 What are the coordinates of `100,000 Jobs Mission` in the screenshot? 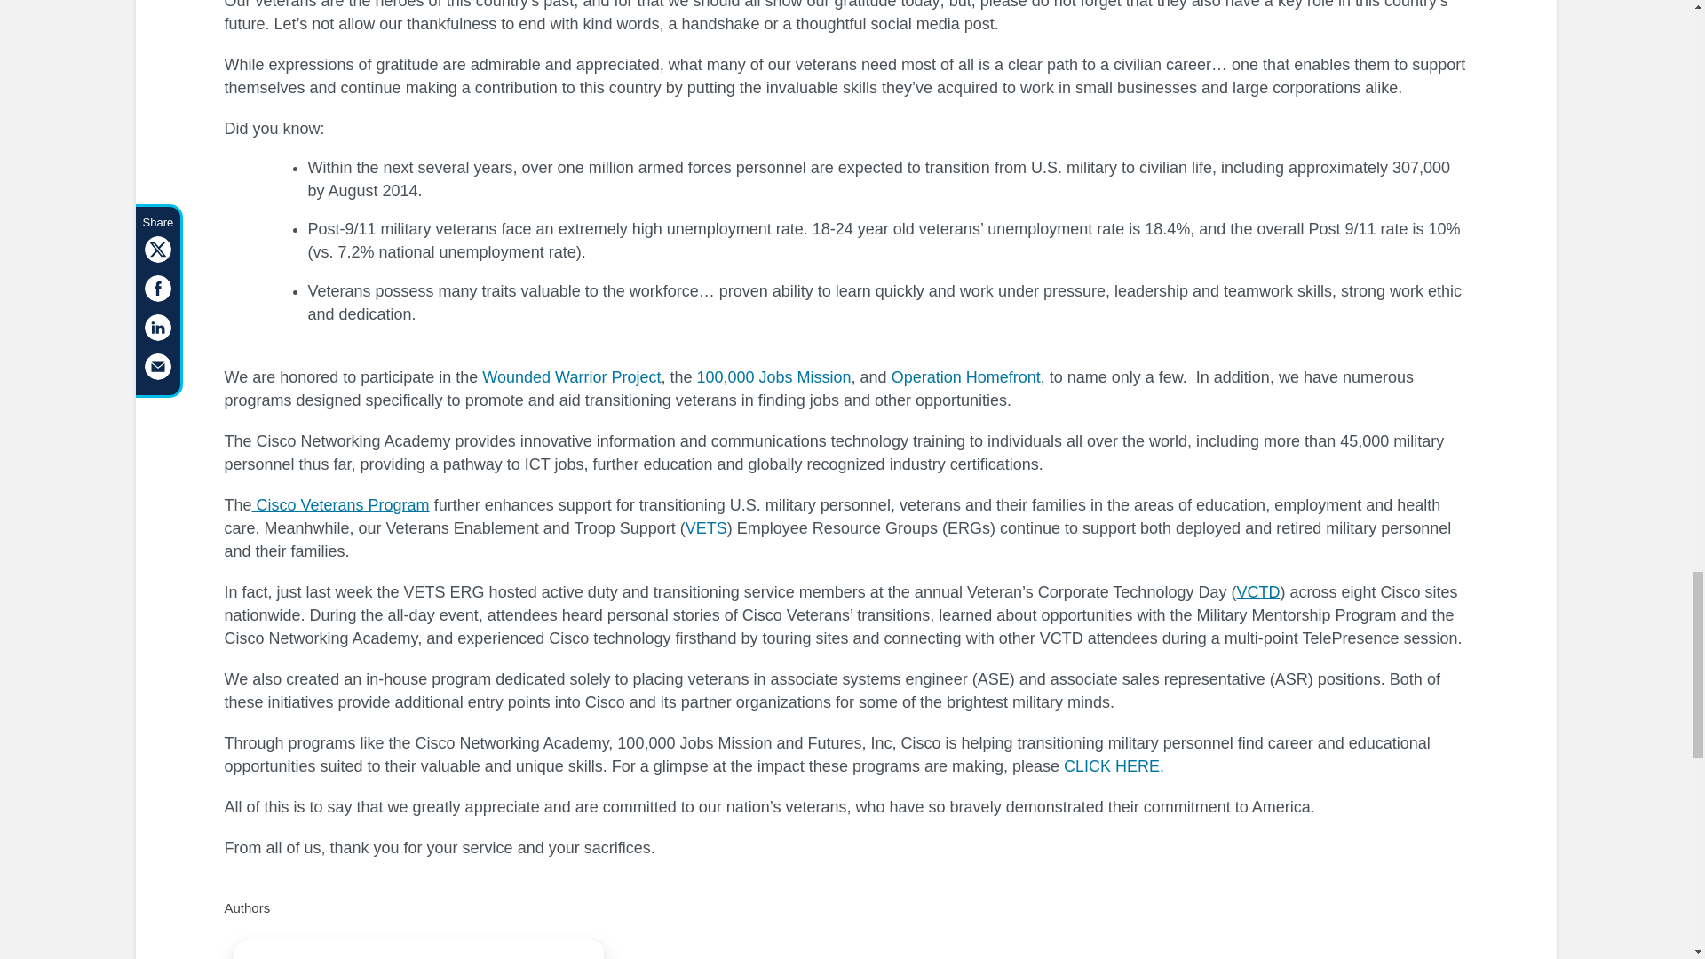 It's located at (773, 376).